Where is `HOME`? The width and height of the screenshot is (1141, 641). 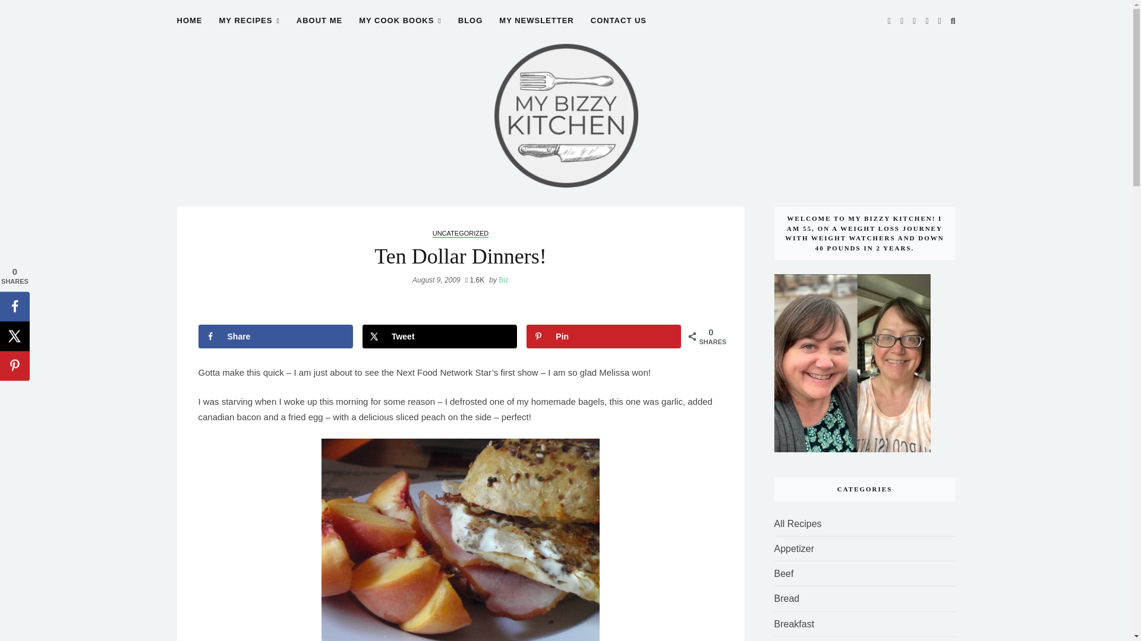 HOME is located at coordinates (190, 27).